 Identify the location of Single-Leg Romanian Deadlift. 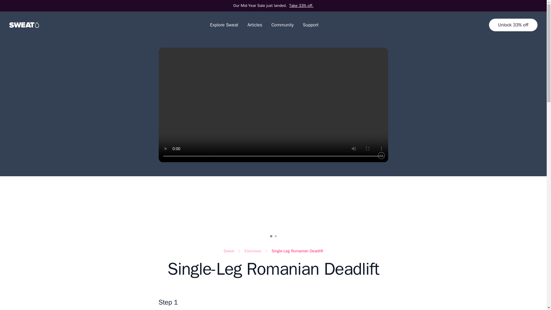
(297, 251).